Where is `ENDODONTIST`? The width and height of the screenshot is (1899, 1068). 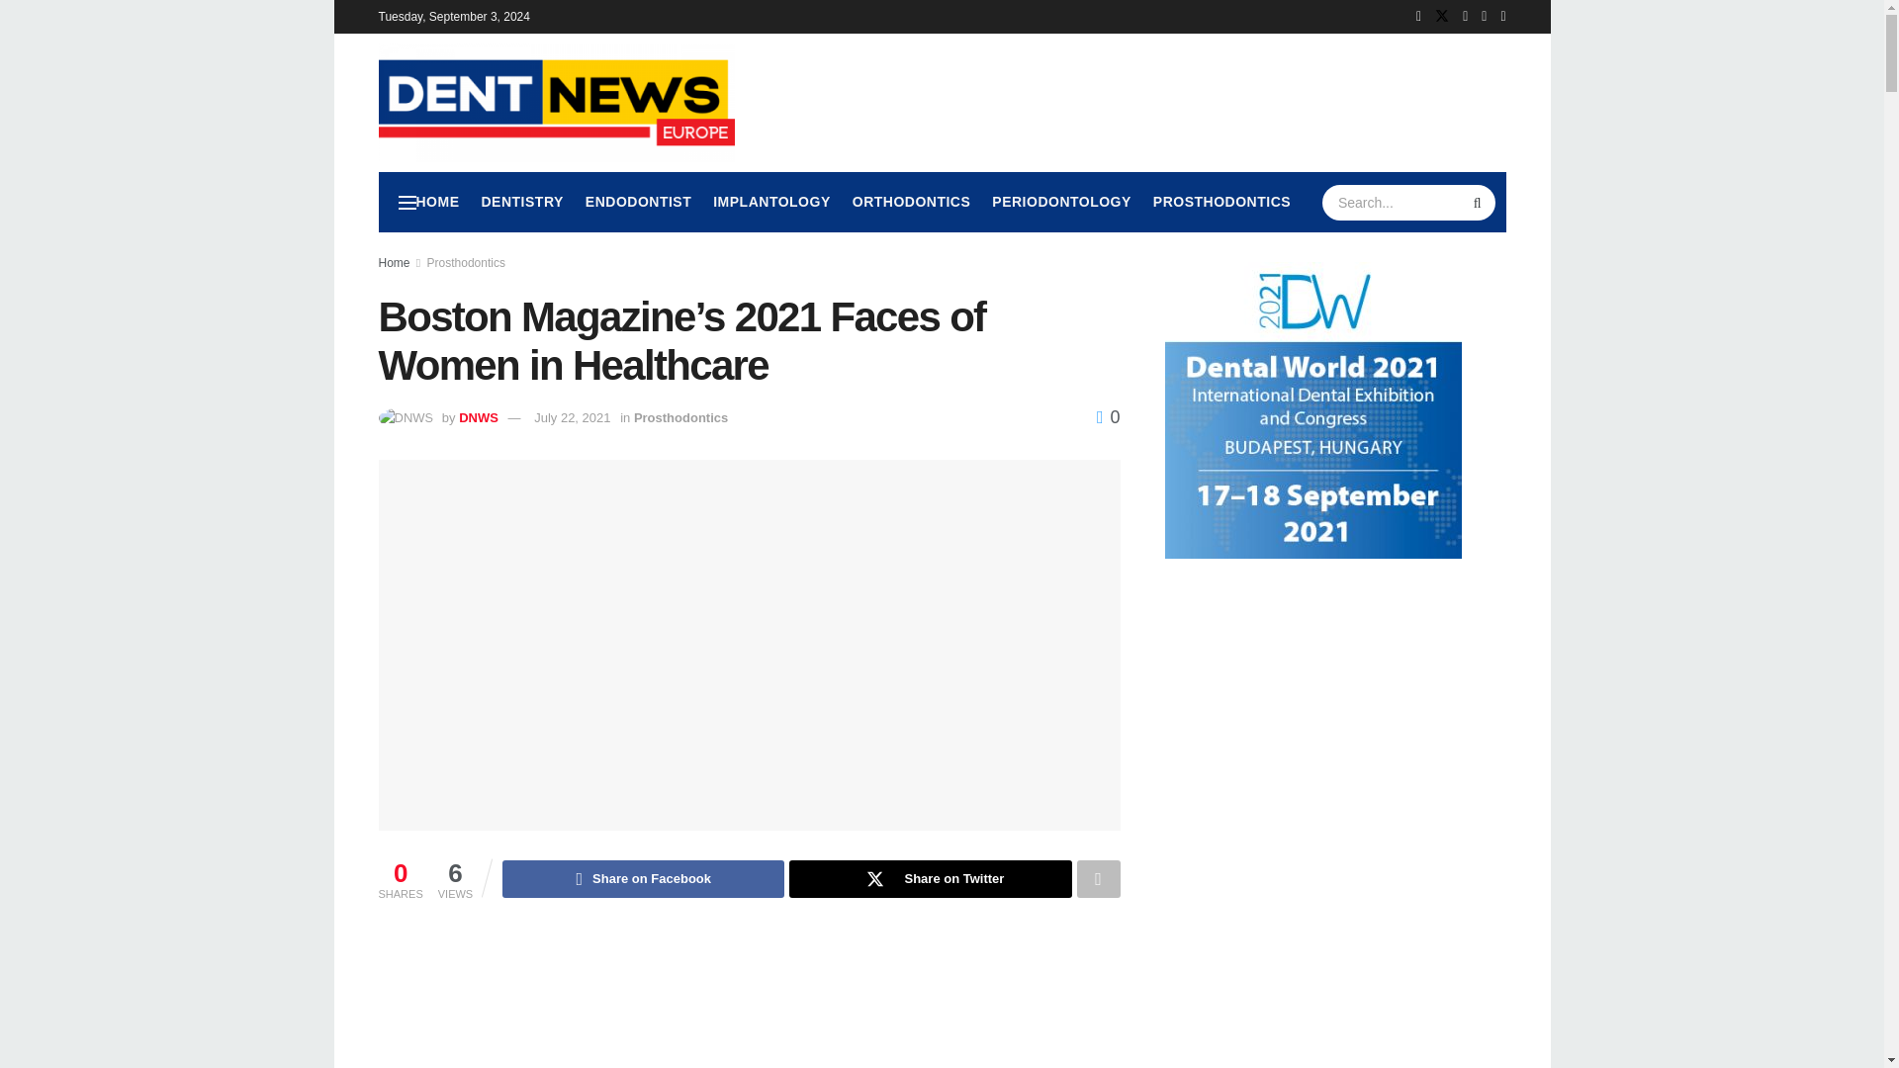 ENDODONTIST is located at coordinates (637, 202).